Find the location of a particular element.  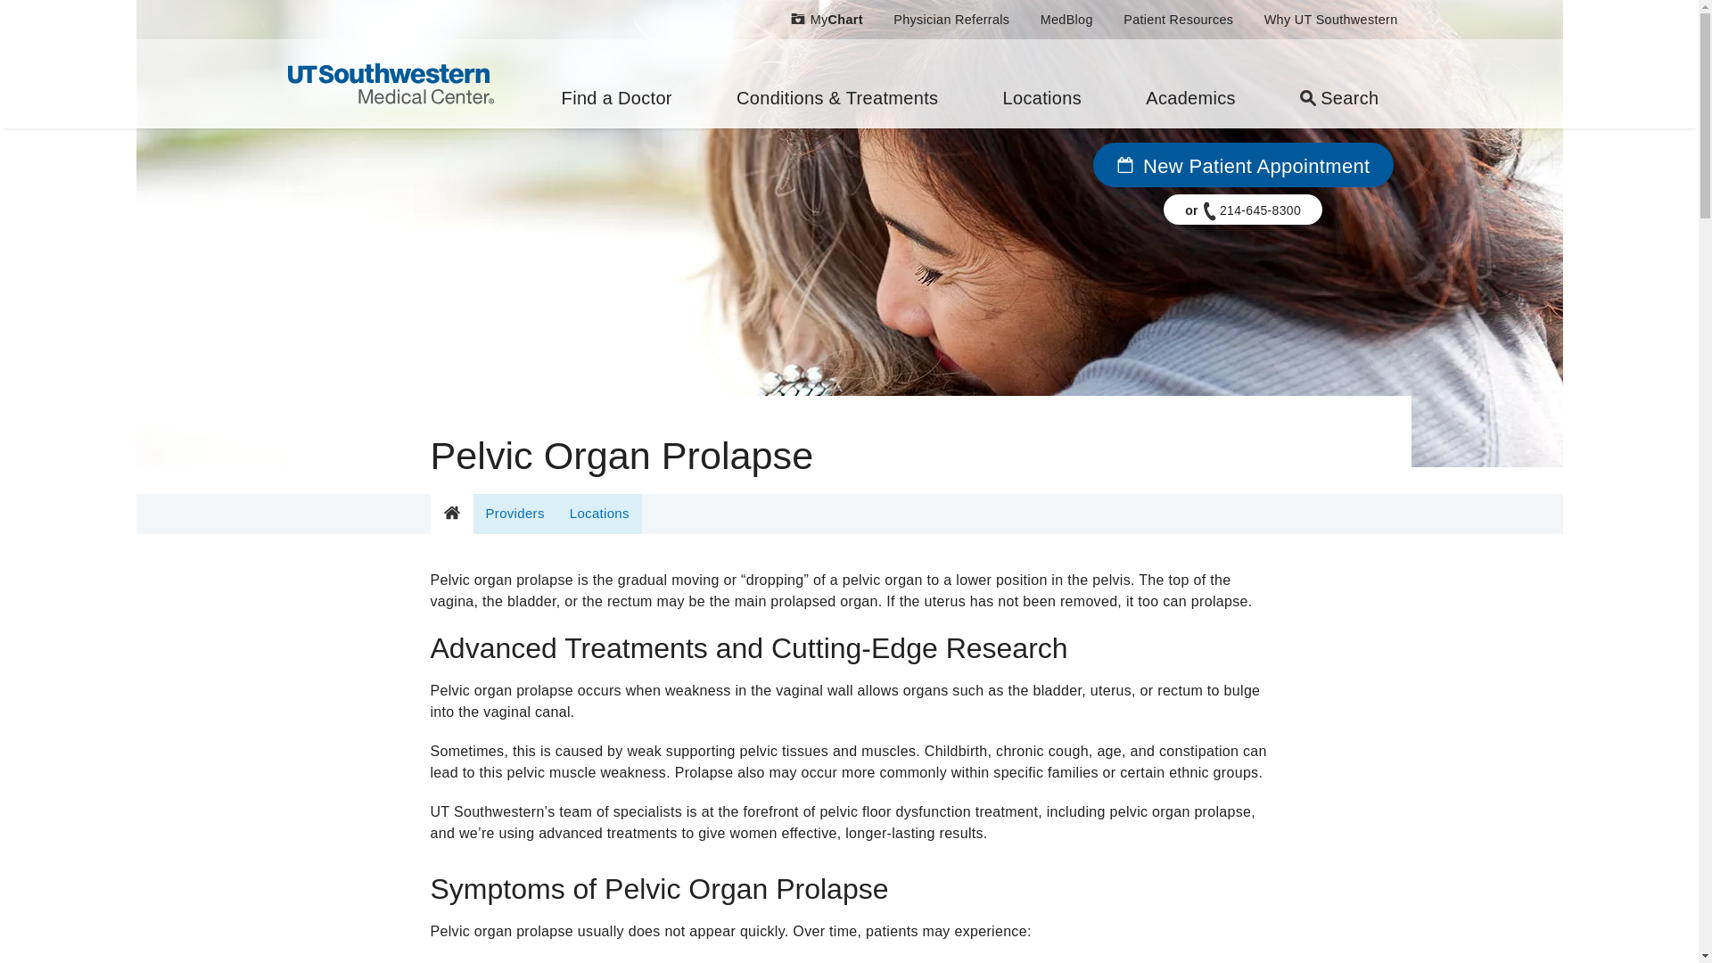

MedBlog is located at coordinates (1066, 21).